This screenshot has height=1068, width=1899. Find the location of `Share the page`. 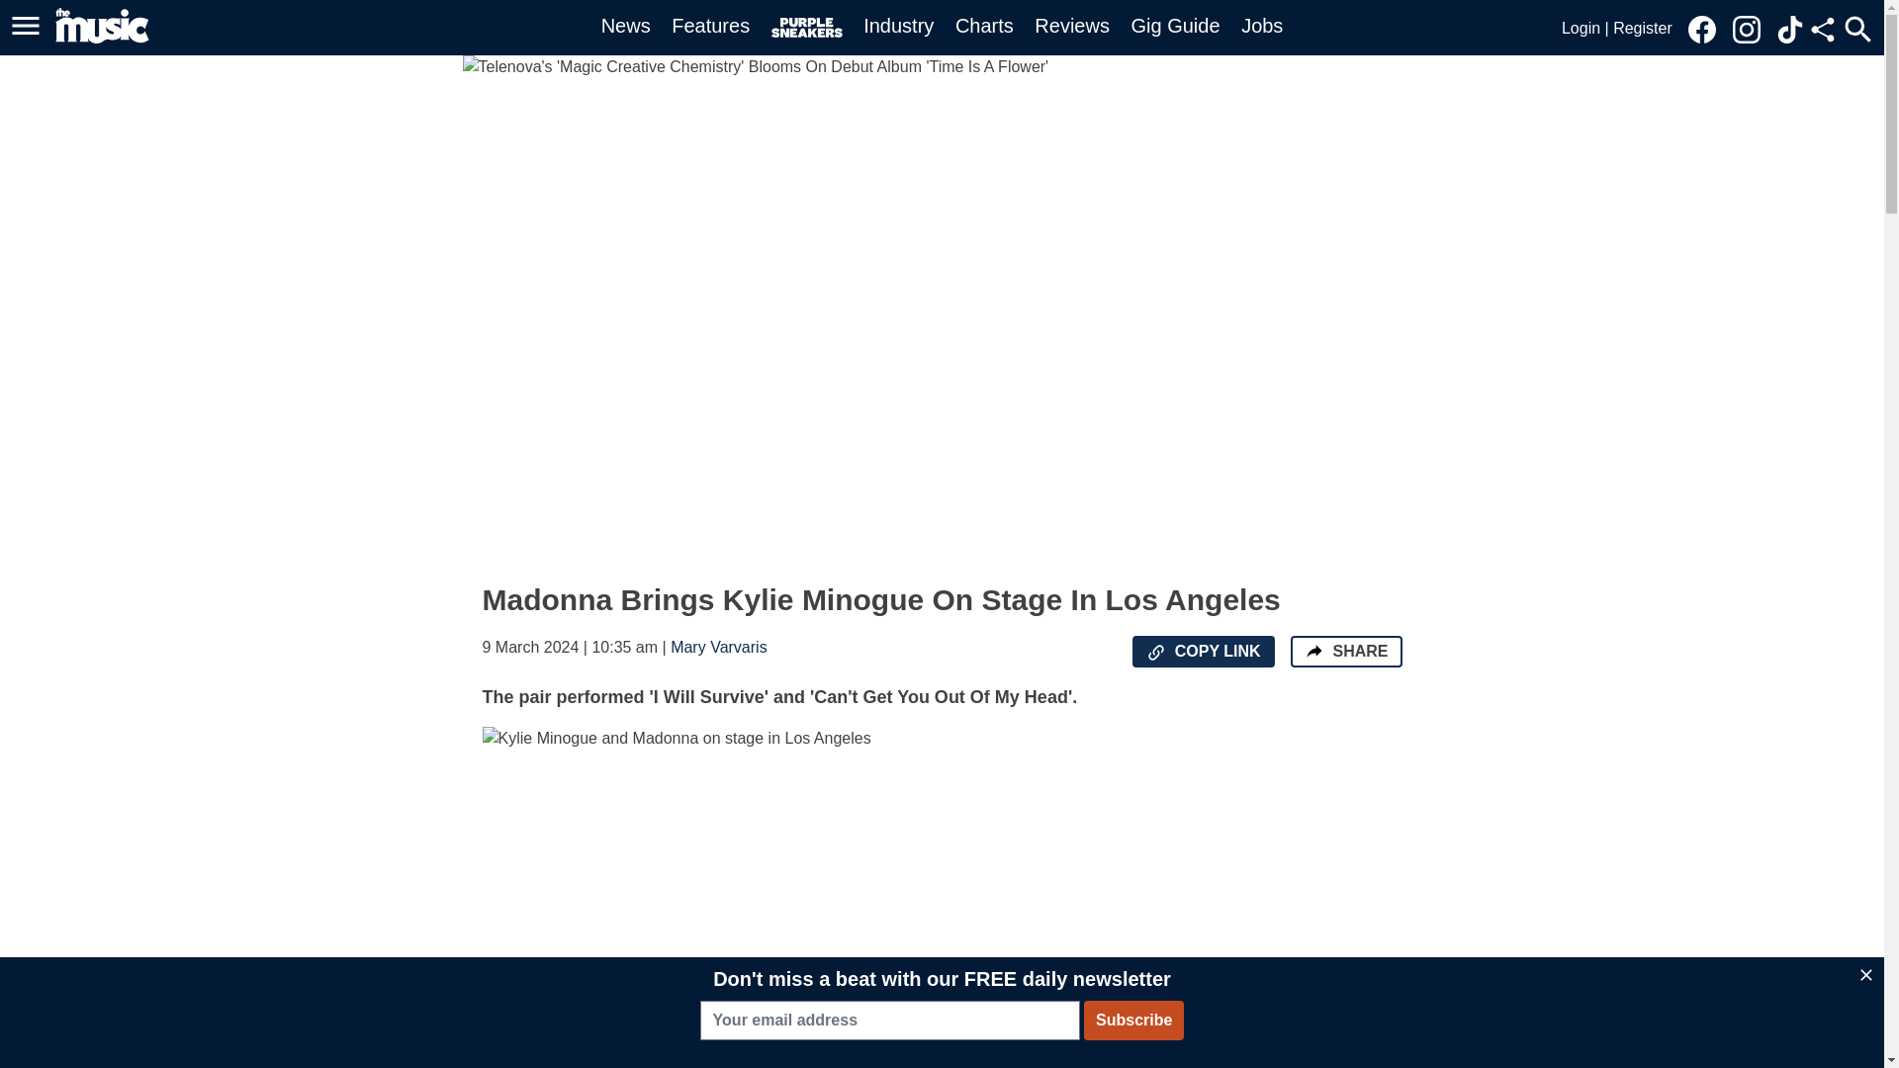

Share the page is located at coordinates (1313, 651).